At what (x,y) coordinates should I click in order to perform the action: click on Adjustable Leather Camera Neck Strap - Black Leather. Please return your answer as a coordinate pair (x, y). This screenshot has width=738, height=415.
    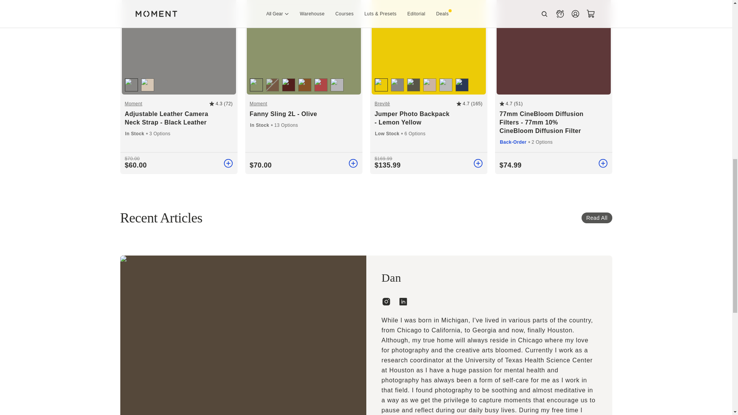
    Looking at the image, I should click on (178, 118).